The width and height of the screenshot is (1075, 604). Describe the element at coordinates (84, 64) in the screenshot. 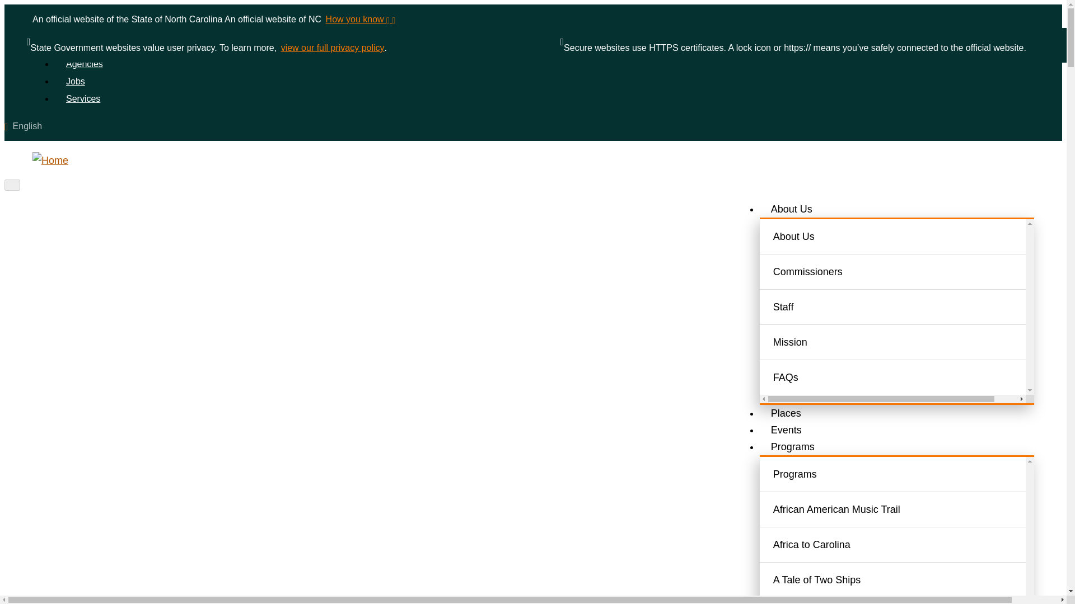

I see `Agencies` at that location.